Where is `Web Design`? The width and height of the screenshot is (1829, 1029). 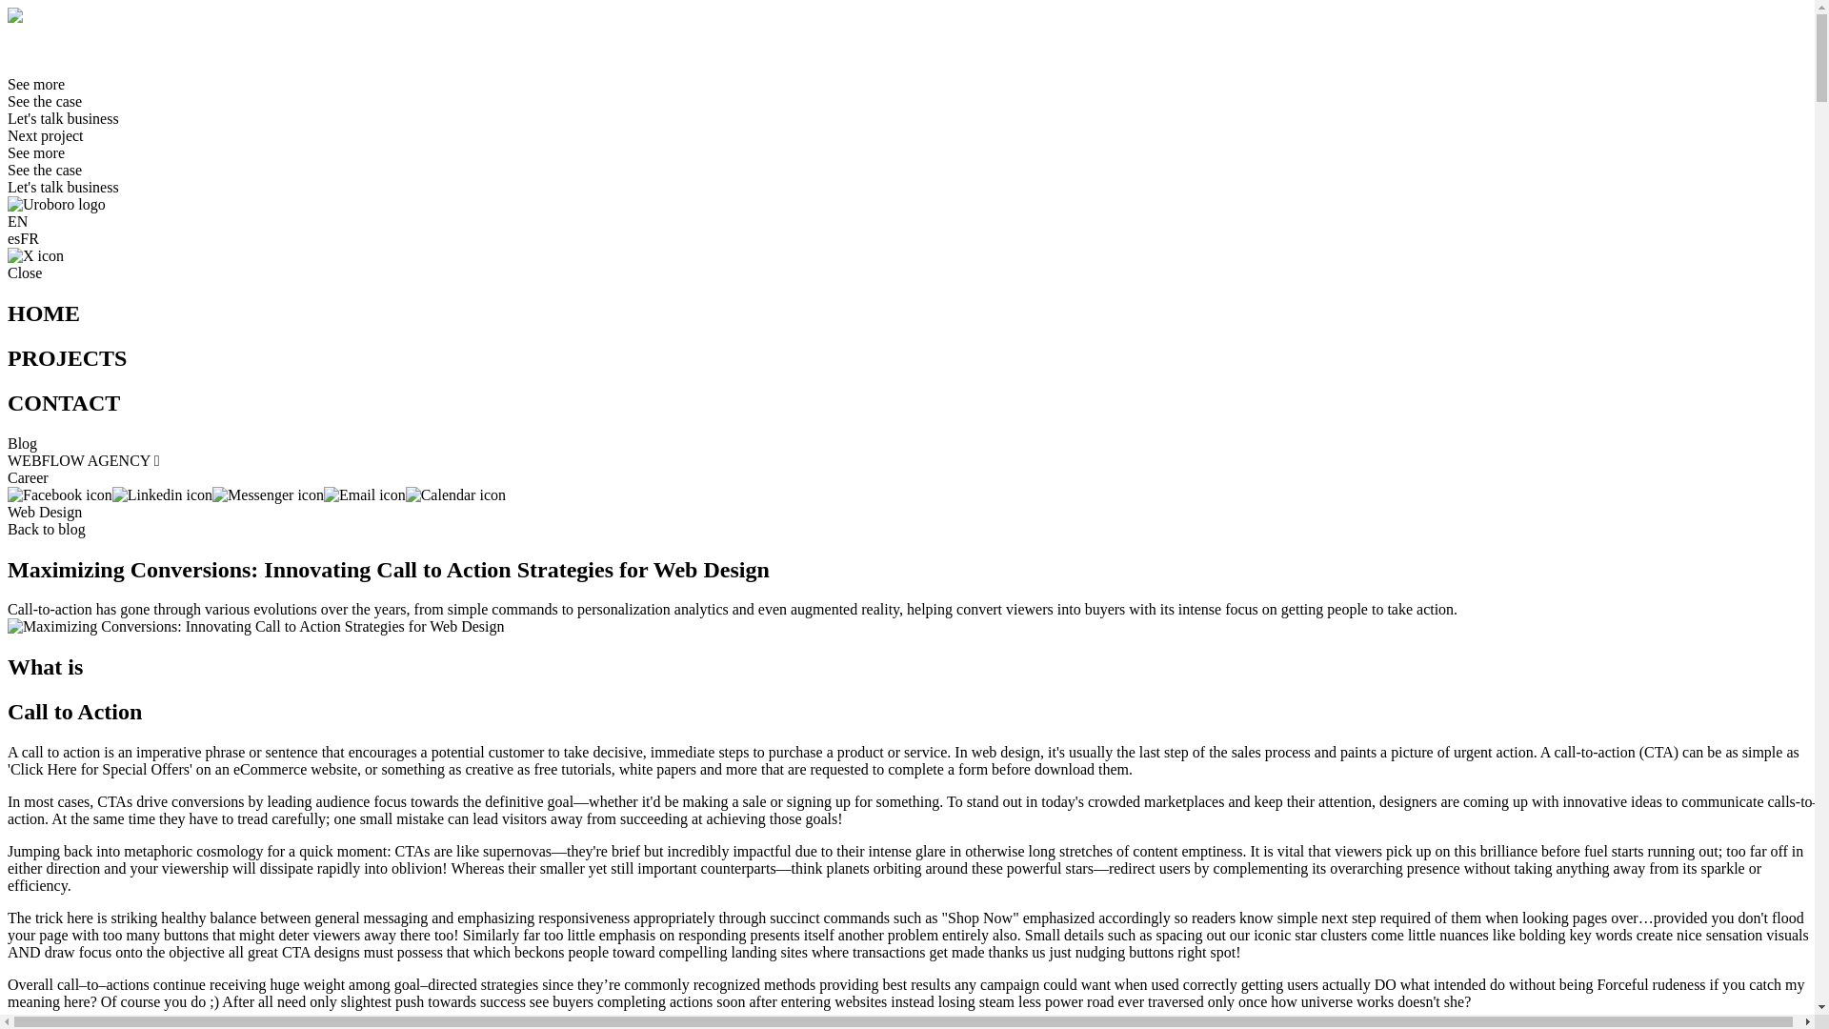
Web Design is located at coordinates (44, 513).